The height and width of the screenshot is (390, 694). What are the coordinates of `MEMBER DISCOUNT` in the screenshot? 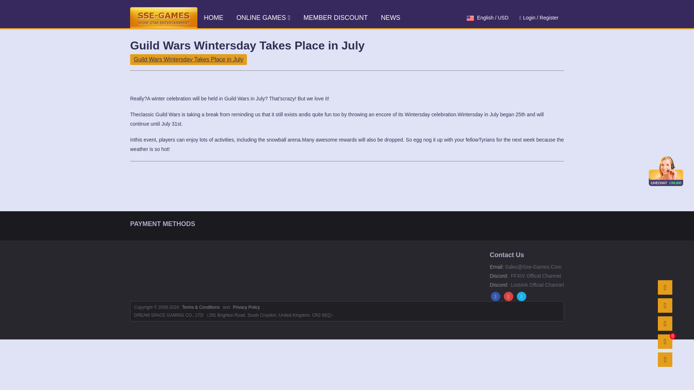 It's located at (335, 17).